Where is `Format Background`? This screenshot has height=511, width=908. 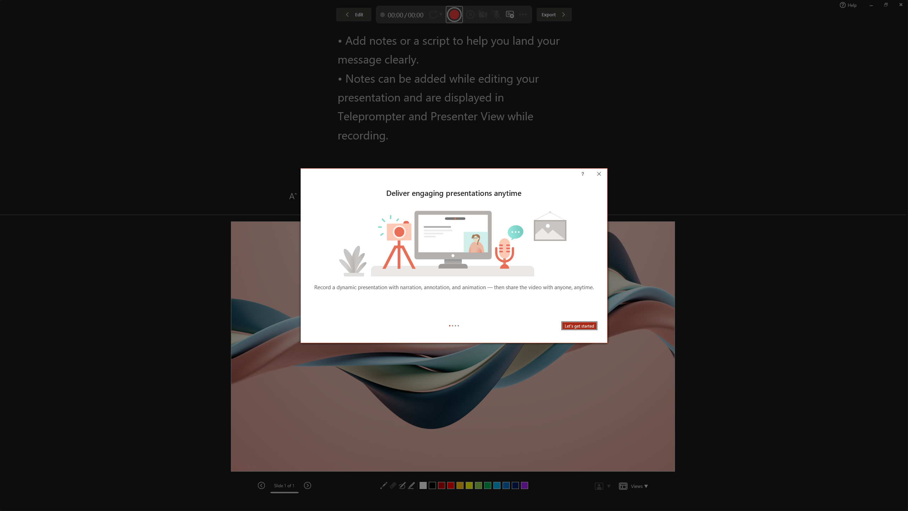 Format Background is located at coordinates (848, 37).